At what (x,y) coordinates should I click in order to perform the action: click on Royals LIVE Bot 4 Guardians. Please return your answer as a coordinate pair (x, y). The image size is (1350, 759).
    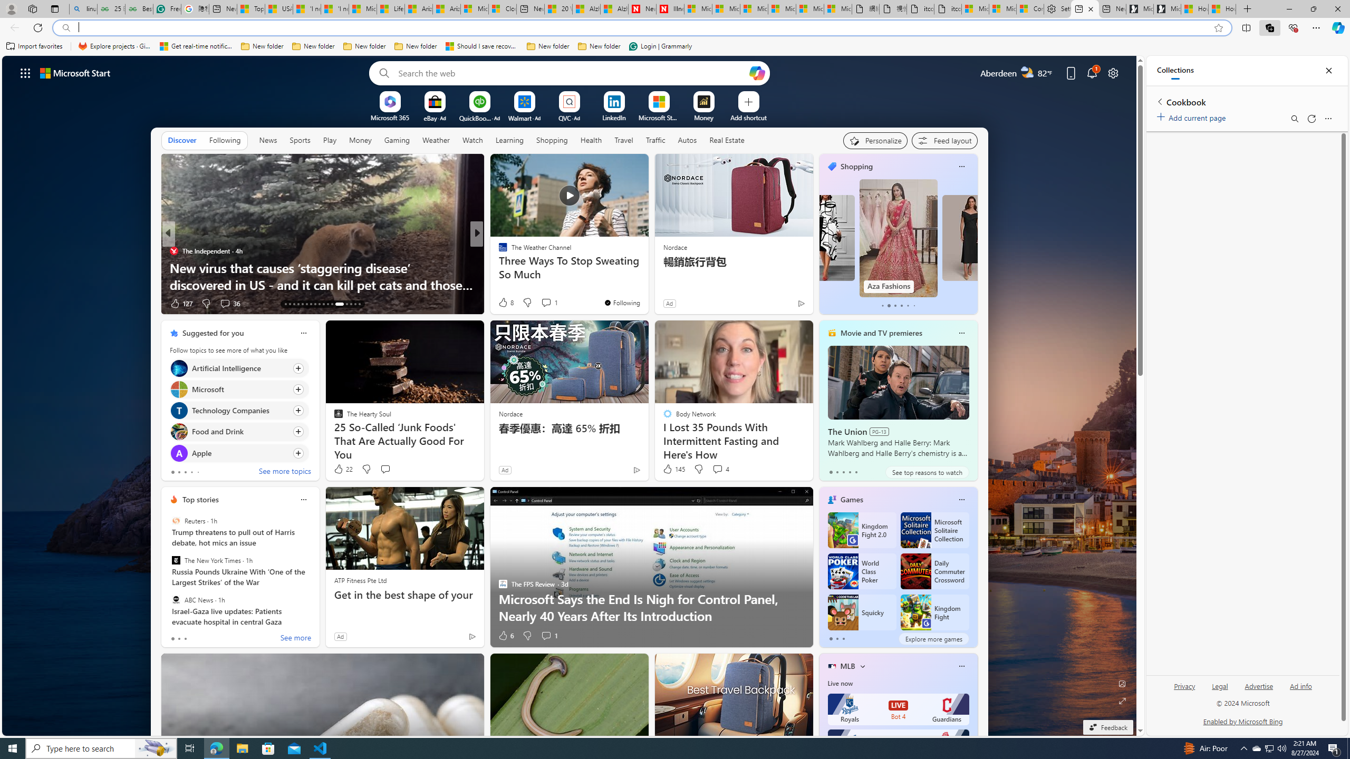
    Looking at the image, I should click on (899, 709).